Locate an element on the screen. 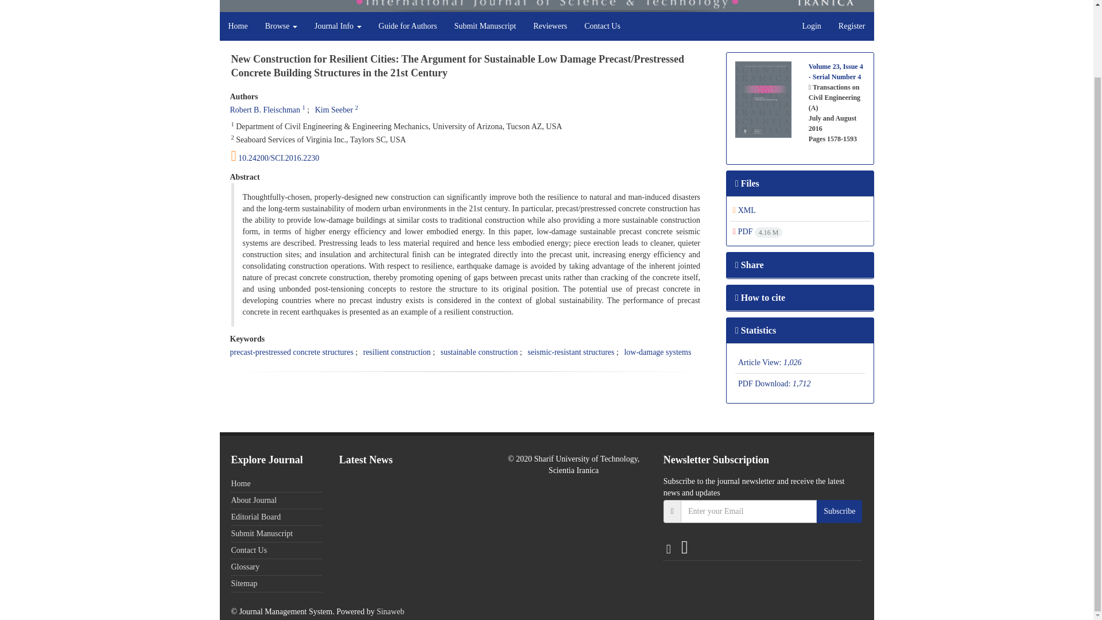 Image resolution: width=1102 pixels, height=620 pixels. sustainable construction is located at coordinates (479, 352).